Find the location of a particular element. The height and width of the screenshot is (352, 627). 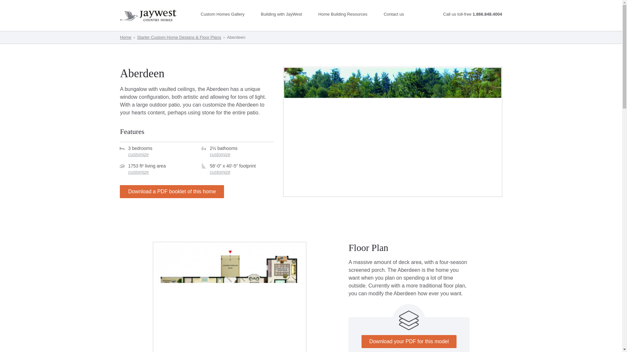

customize is located at coordinates (160, 172).